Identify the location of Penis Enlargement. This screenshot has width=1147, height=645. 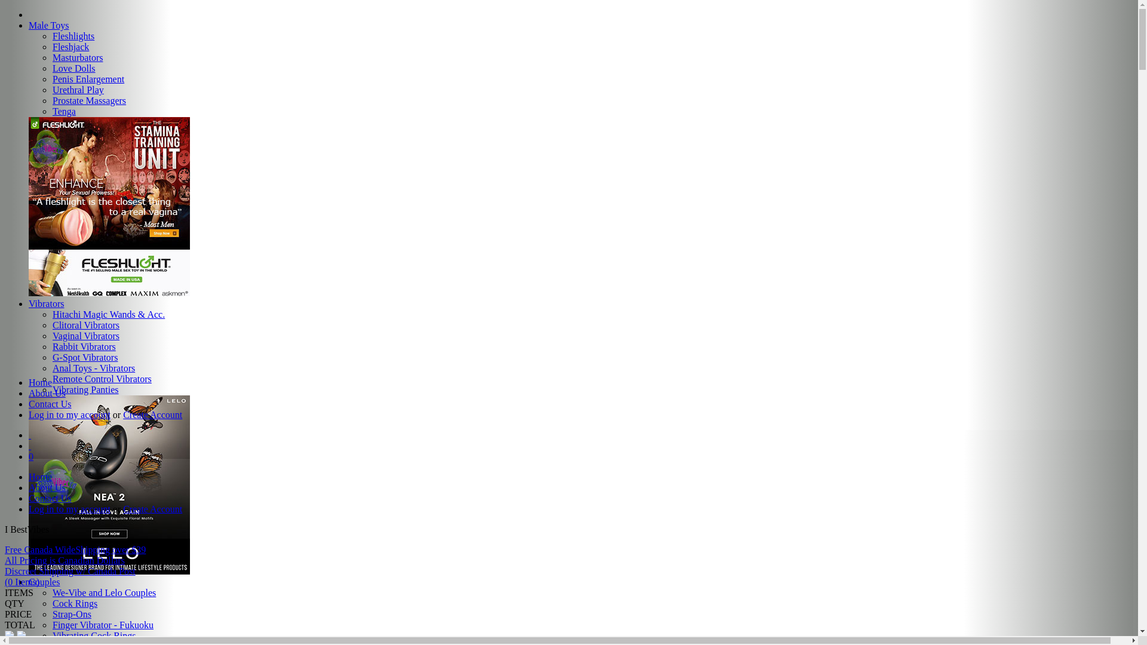
(88, 79).